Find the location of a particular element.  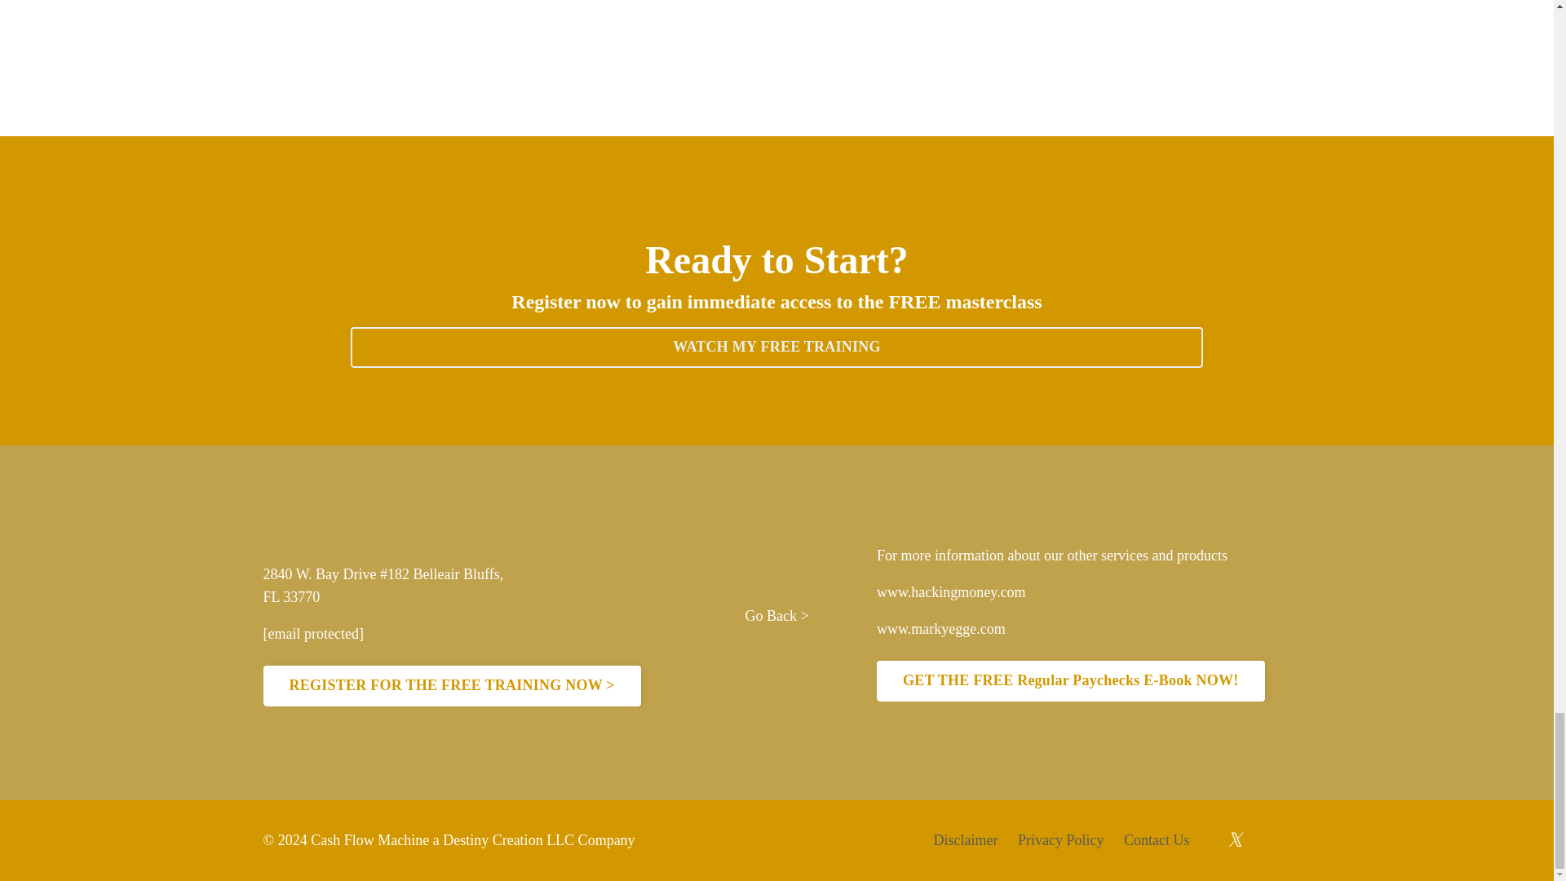

GET THE FREE Regular Paychecks E-Book NOW! is located at coordinates (1071, 680).